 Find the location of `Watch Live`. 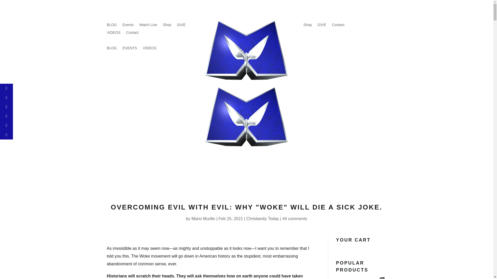

Watch Live is located at coordinates (148, 26).